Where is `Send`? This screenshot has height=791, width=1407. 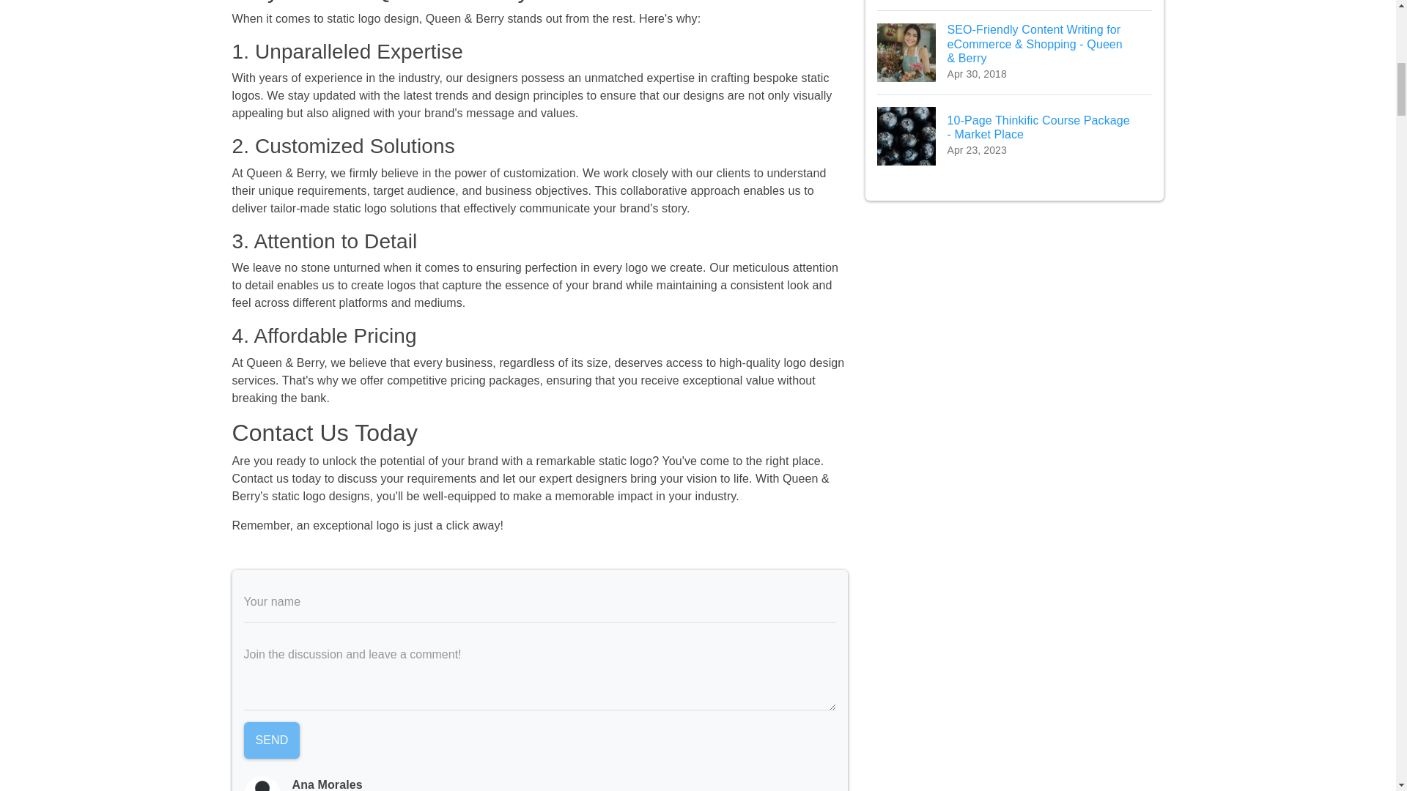 Send is located at coordinates (271, 740).